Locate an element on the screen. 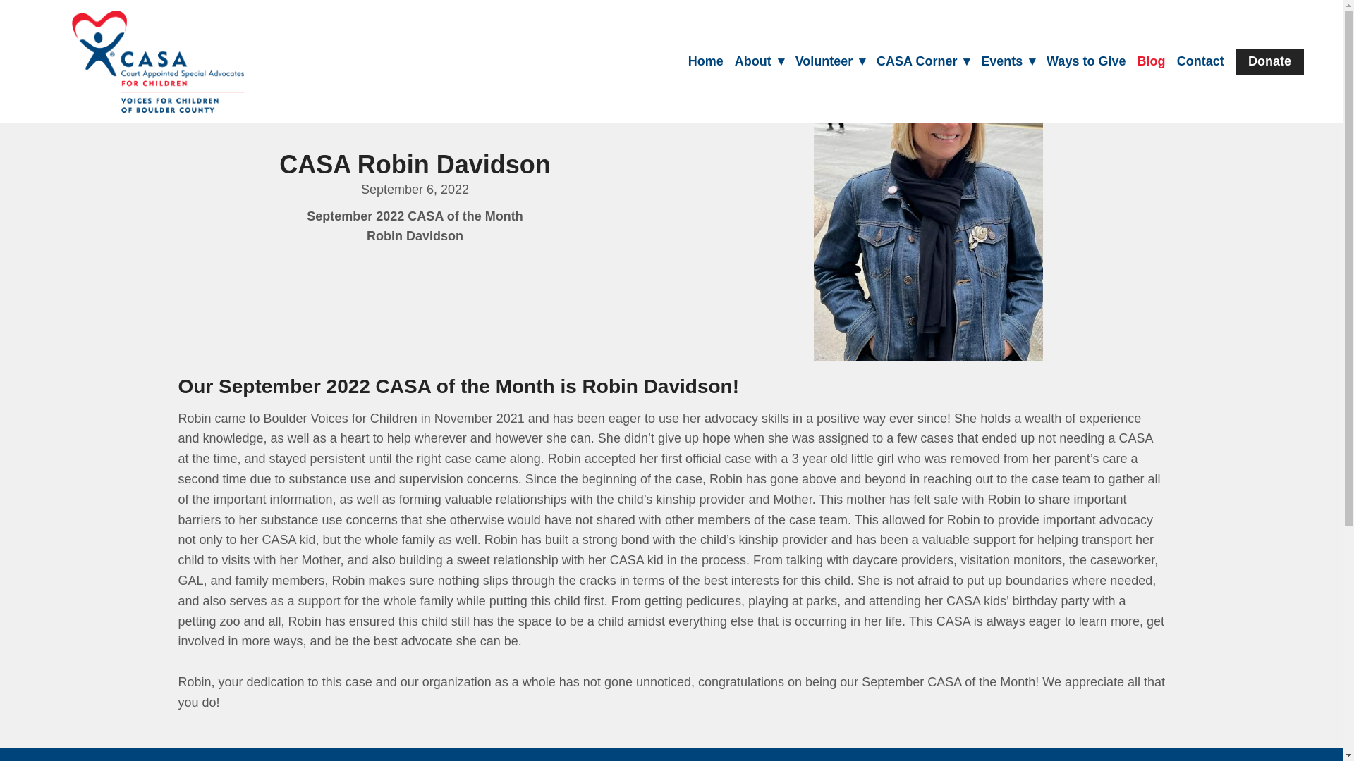 Image resolution: width=1354 pixels, height=761 pixels. Contact is located at coordinates (1200, 62).